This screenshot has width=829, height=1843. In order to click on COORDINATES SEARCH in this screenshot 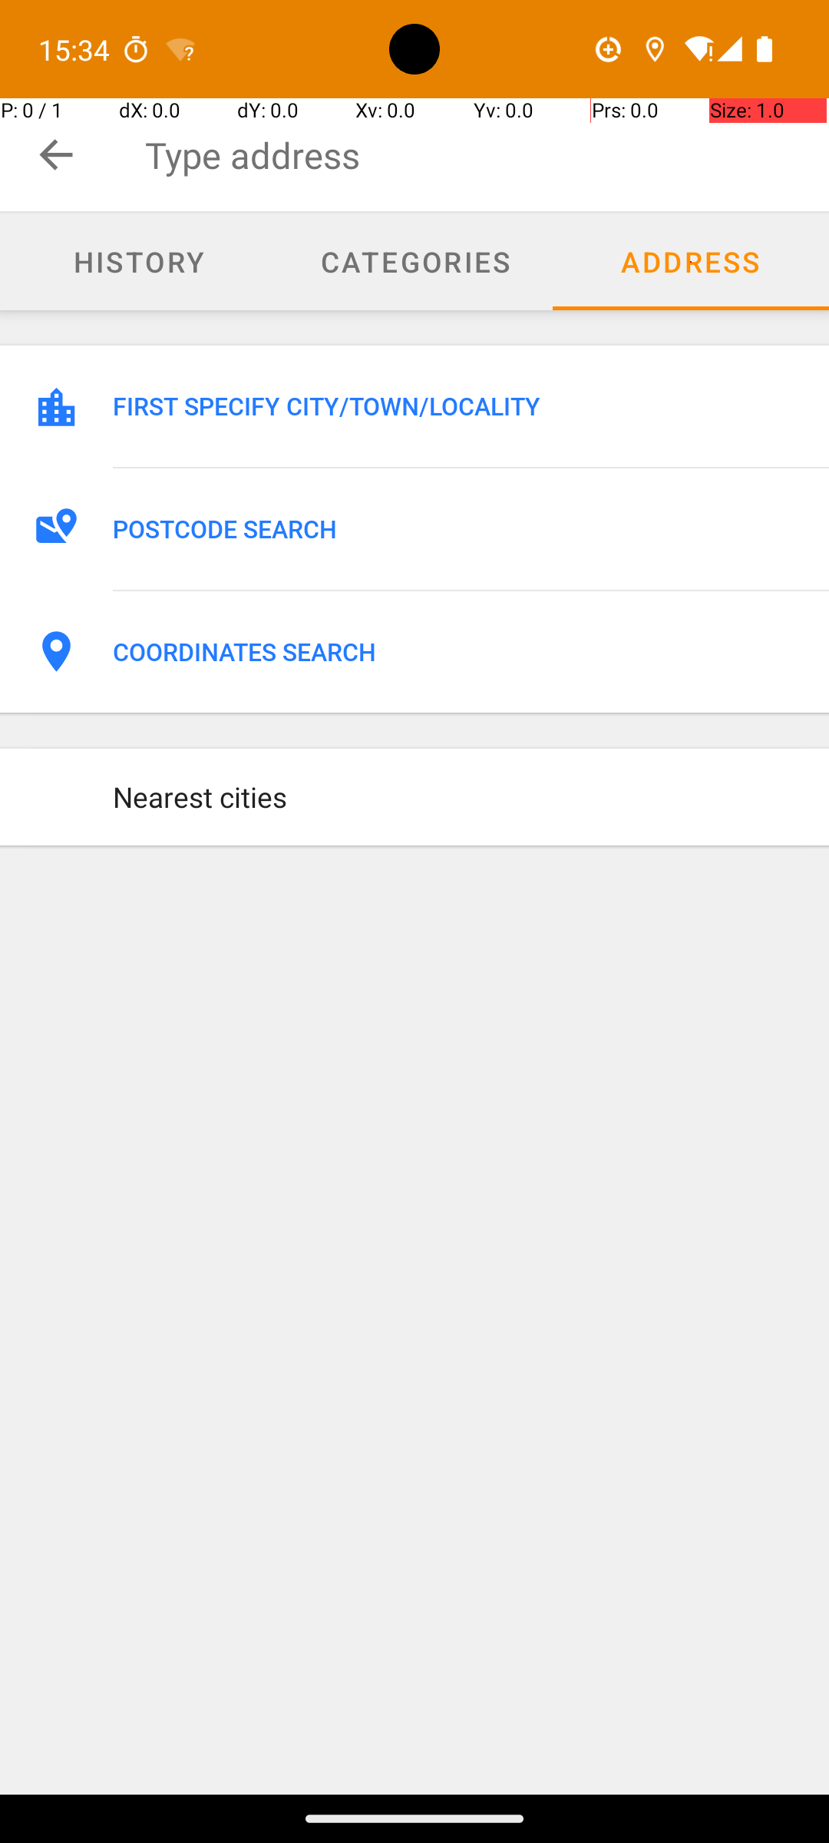, I will do `click(454, 652)`.